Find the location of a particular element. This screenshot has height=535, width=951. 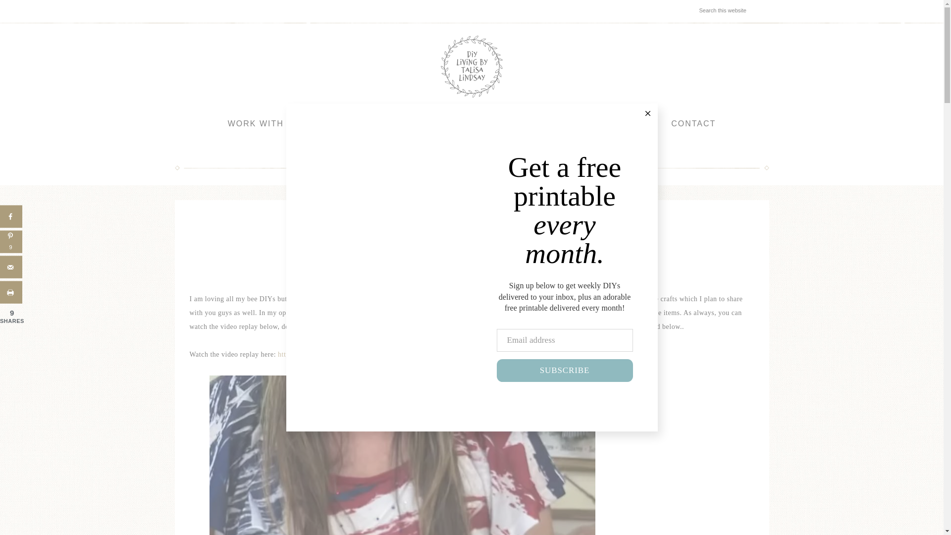

Save to Pinterest is located at coordinates (11, 242).